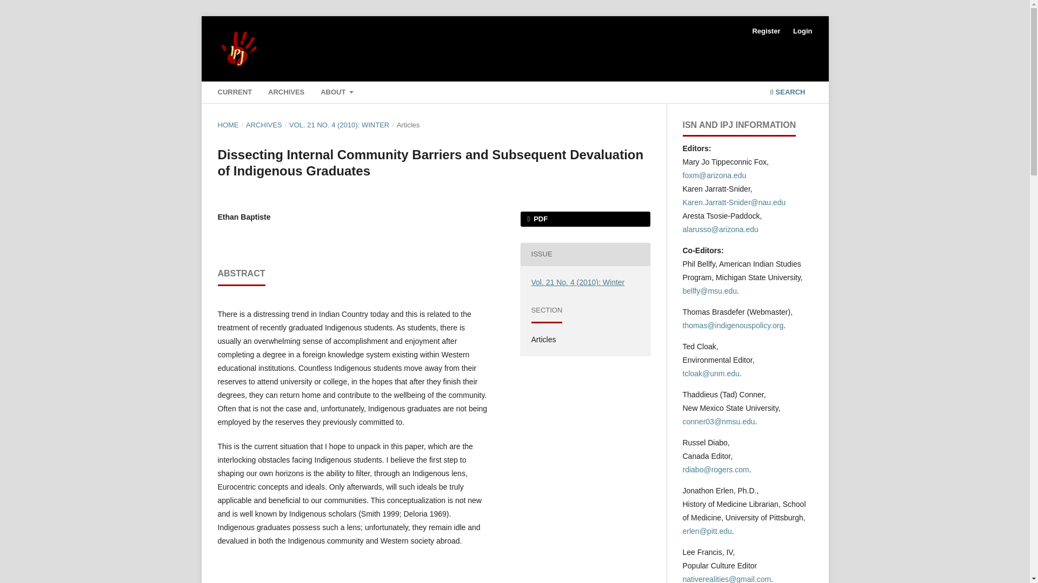  Describe the element at coordinates (787, 93) in the screenshot. I see `SEARCH` at that location.